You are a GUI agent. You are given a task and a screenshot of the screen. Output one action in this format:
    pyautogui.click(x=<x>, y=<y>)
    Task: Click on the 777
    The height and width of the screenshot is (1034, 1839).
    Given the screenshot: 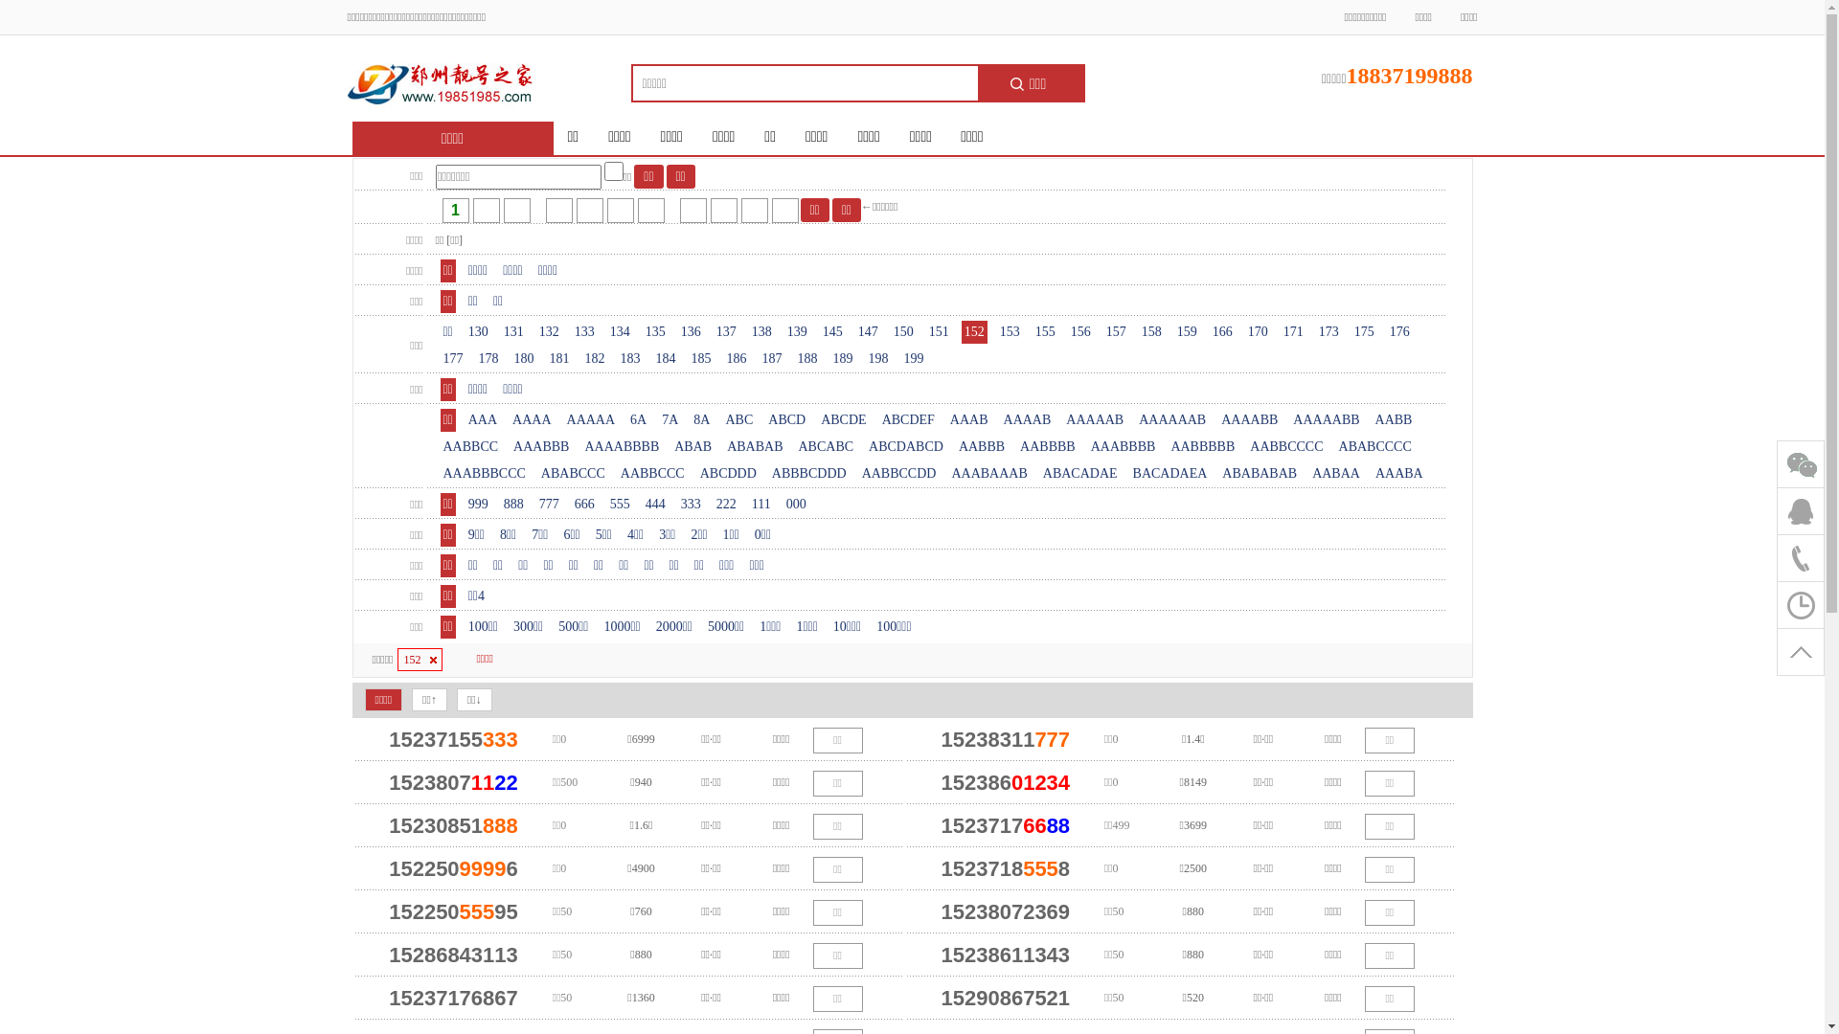 What is the action you would take?
    pyautogui.click(x=550, y=505)
    